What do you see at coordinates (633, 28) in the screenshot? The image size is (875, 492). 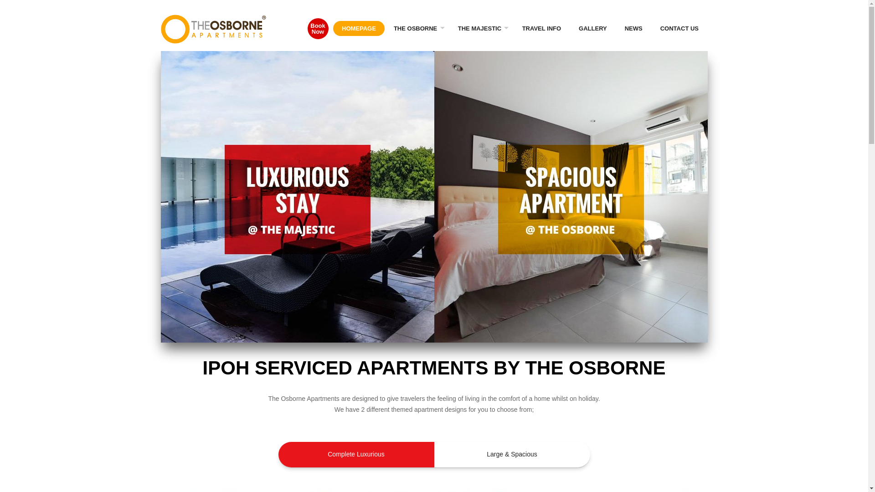 I see `NEWS` at bounding box center [633, 28].